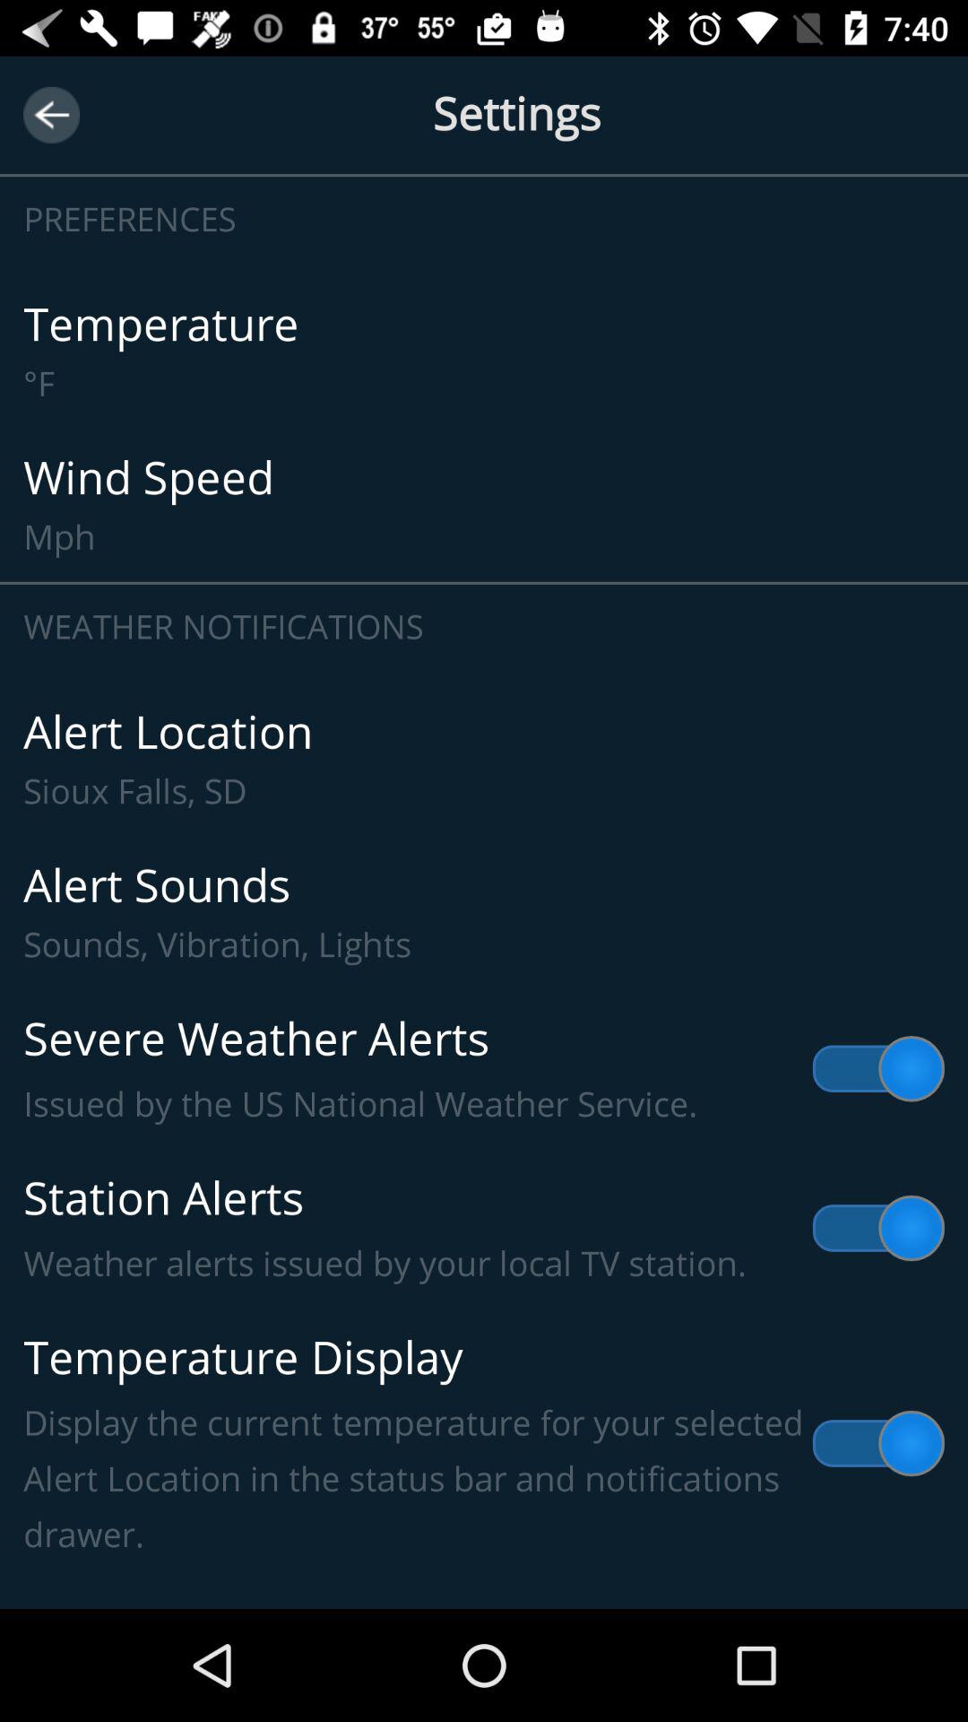  Describe the element at coordinates (484, 913) in the screenshot. I see `open item above the severe weather alerts icon` at that location.